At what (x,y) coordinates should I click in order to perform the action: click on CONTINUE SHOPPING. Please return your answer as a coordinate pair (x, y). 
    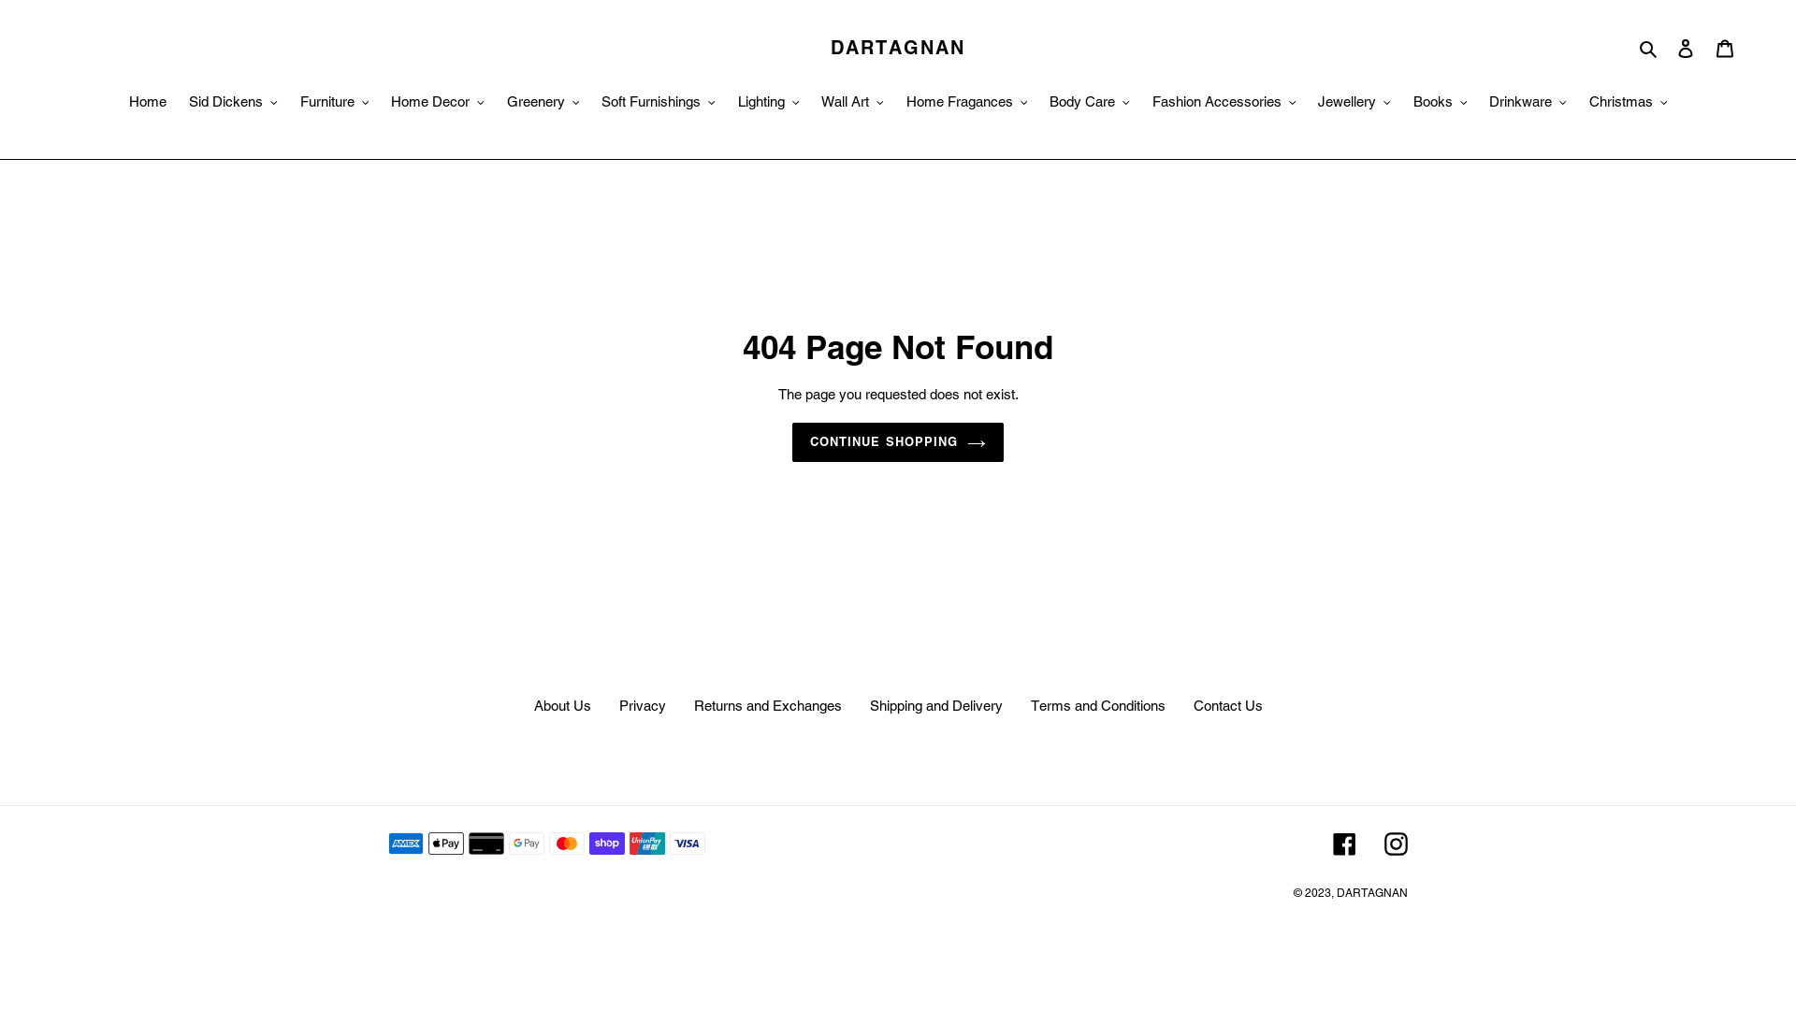
    Looking at the image, I should click on (898, 442).